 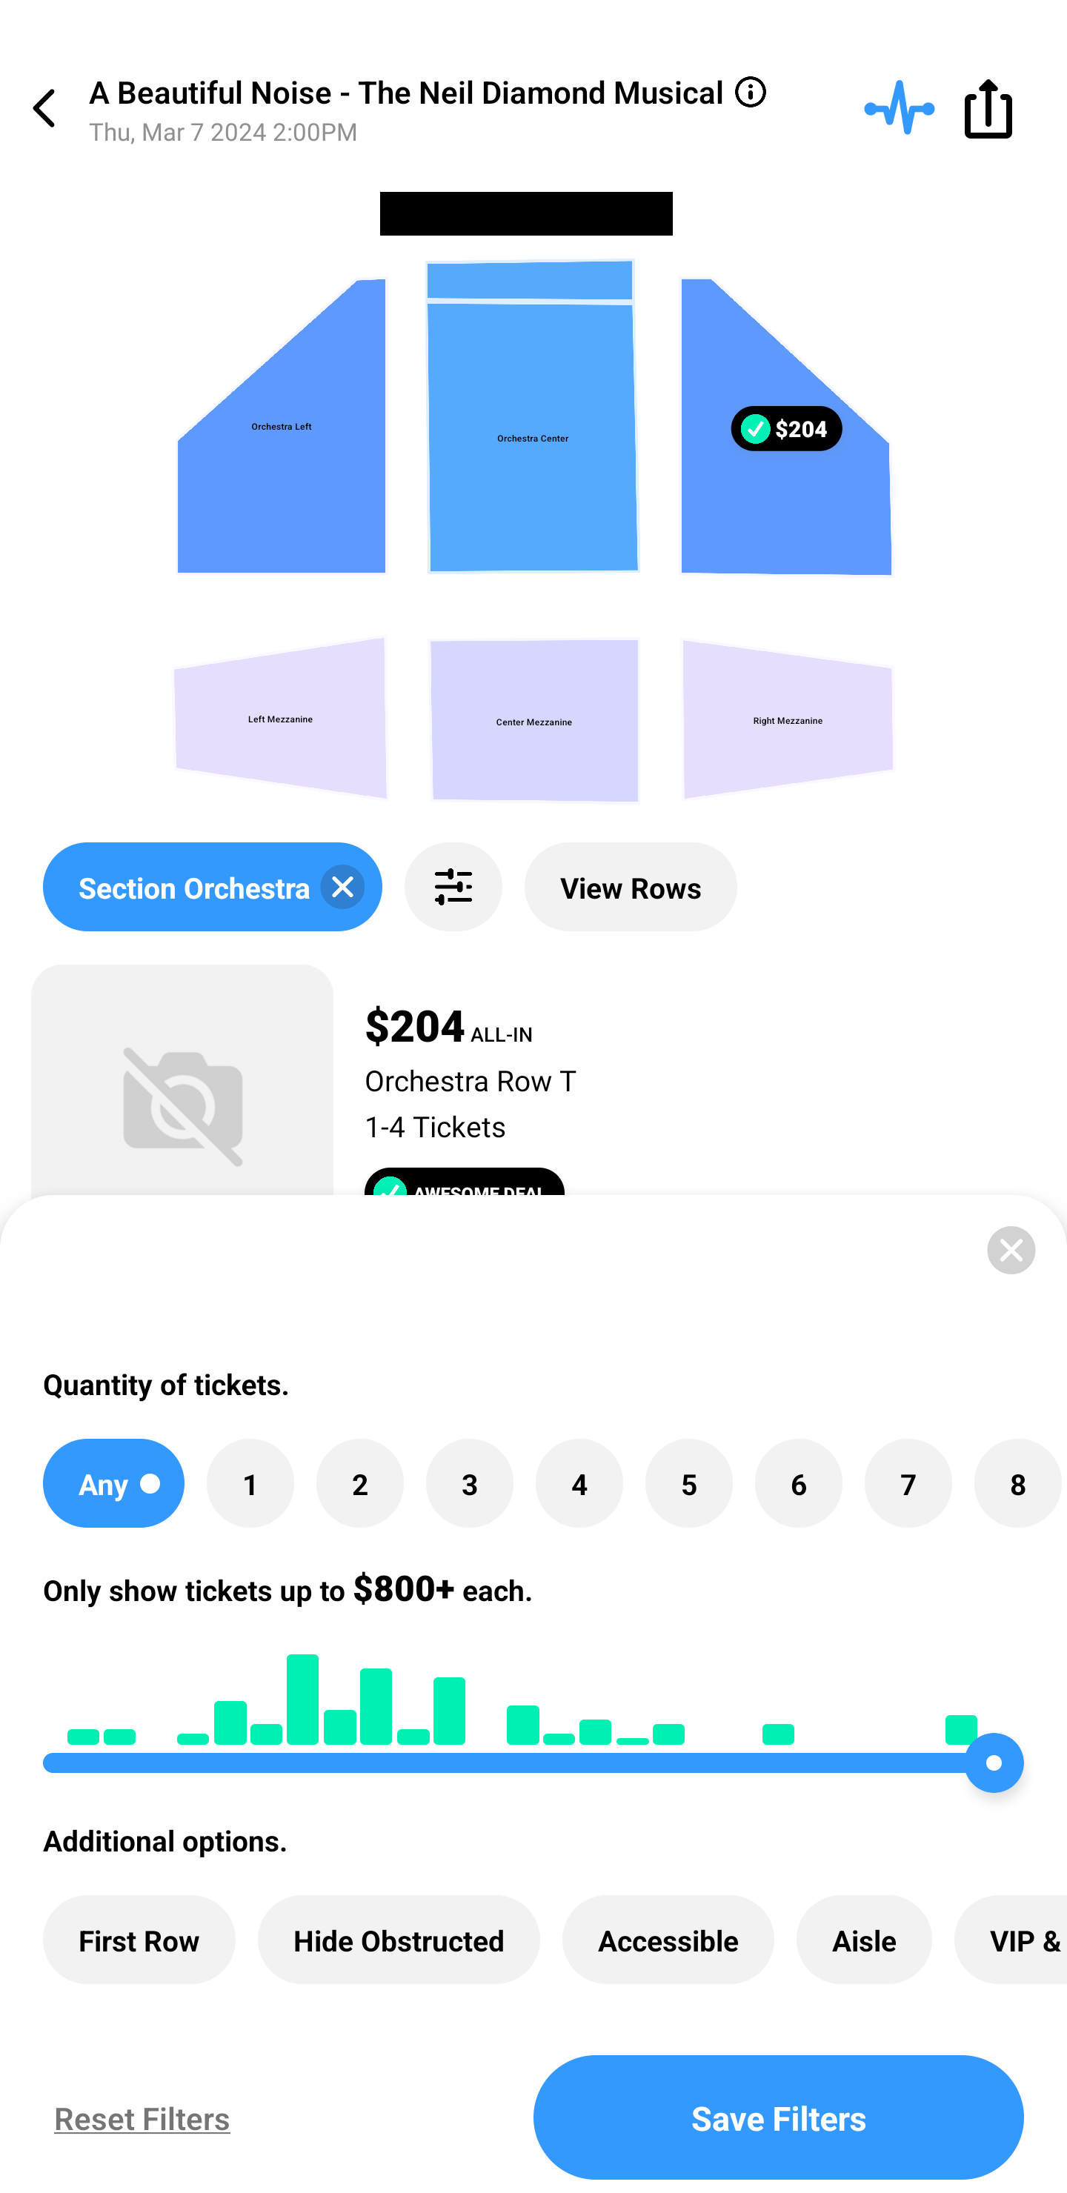 What do you see at coordinates (864, 1940) in the screenshot?
I see `Aisle` at bounding box center [864, 1940].